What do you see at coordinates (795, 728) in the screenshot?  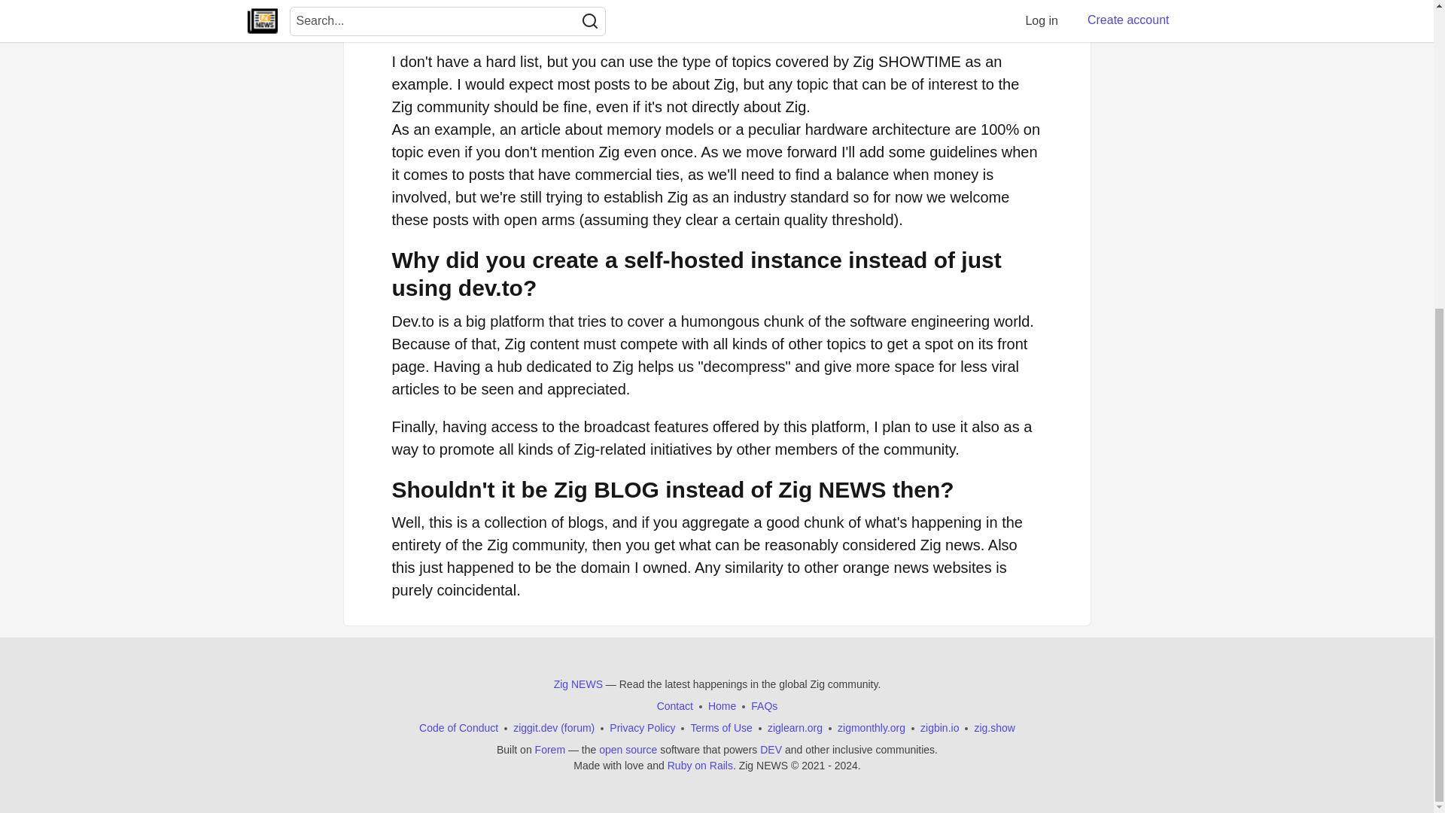 I see `ziglearn.org` at bounding box center [795, 728].